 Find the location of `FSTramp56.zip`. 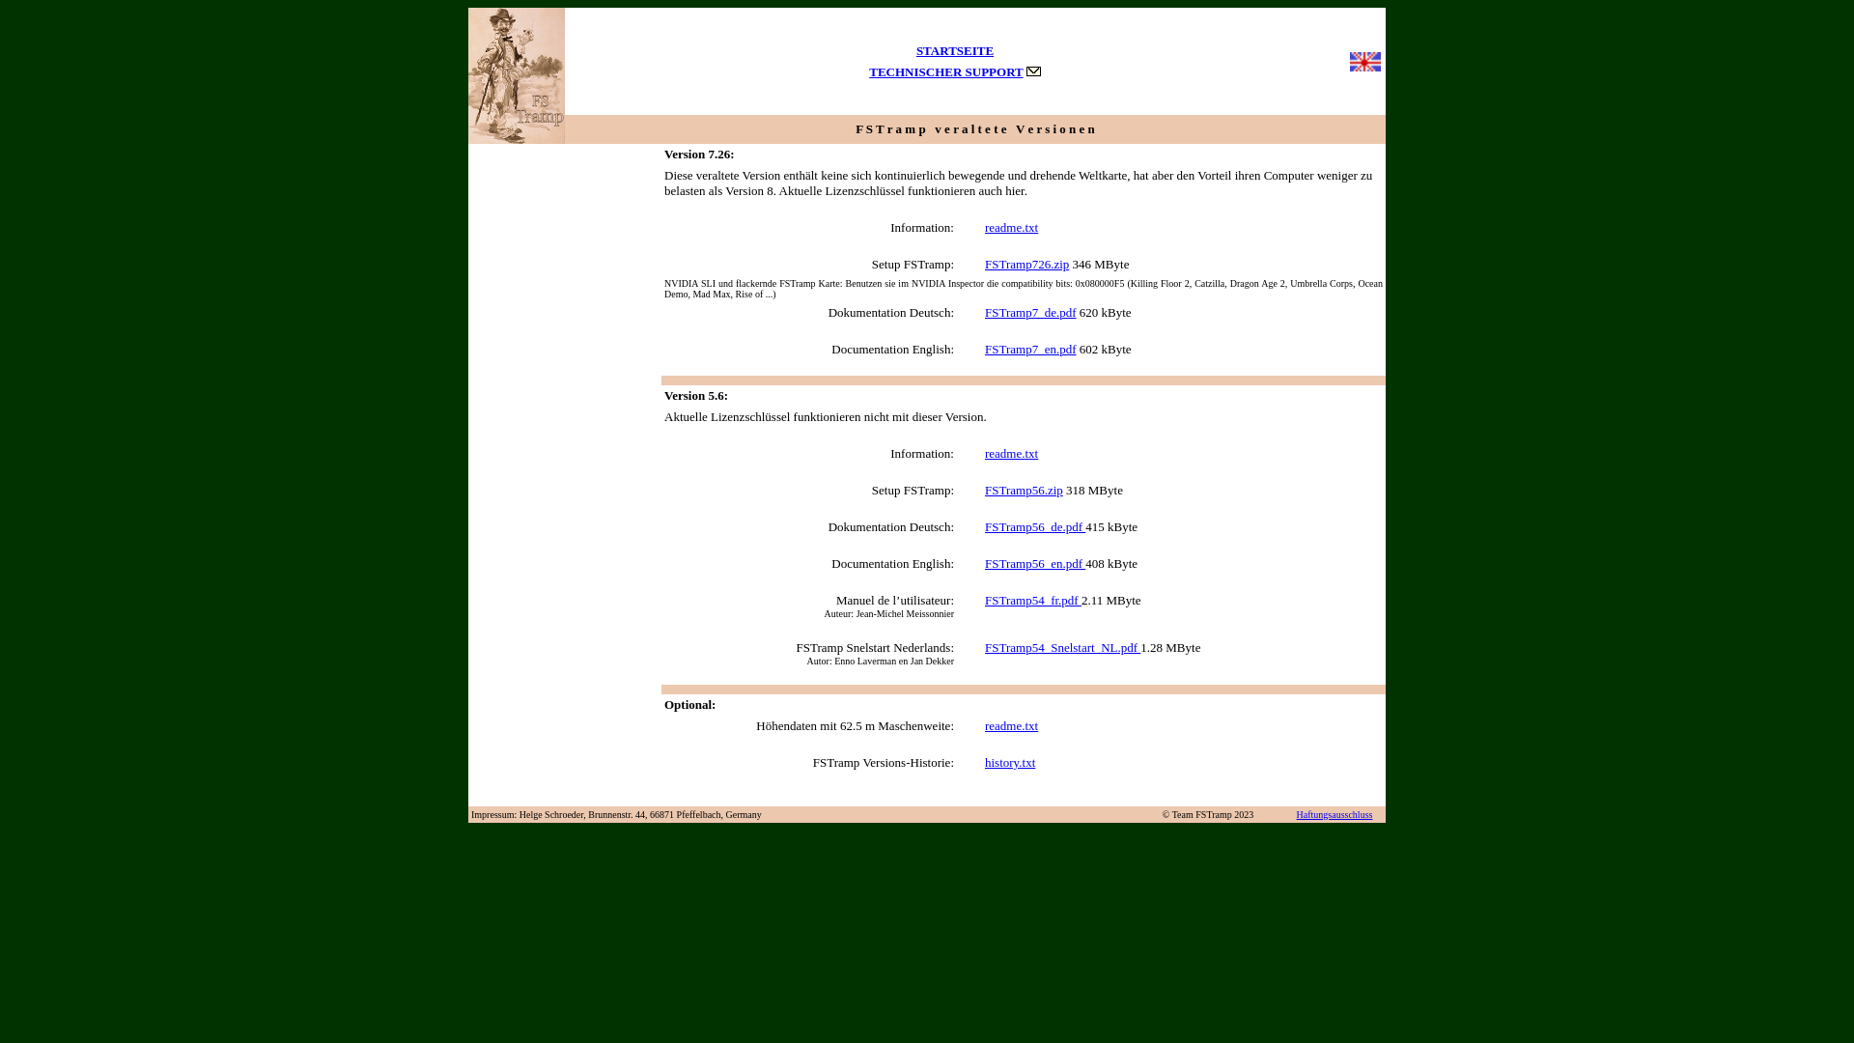

FSTramp56.zip is located at coordinates (1024, 491).